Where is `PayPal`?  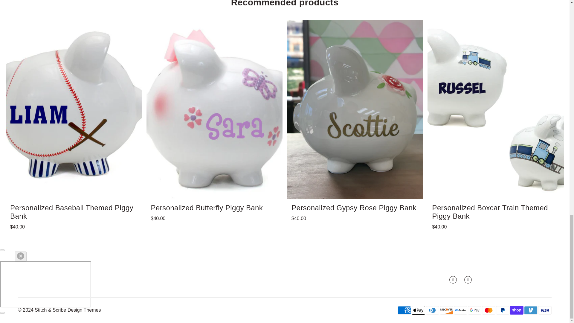 PayPal is located at coordinates (503, 310).